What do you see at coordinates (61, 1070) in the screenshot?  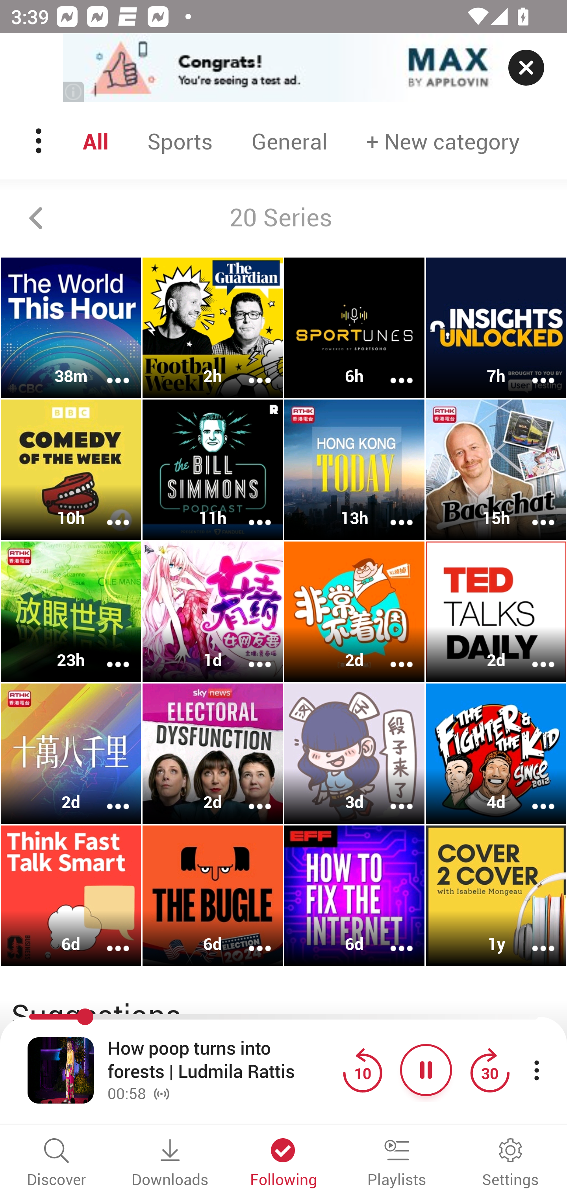 I see `Open fullscreen player` at bounding box center [61, 1070].